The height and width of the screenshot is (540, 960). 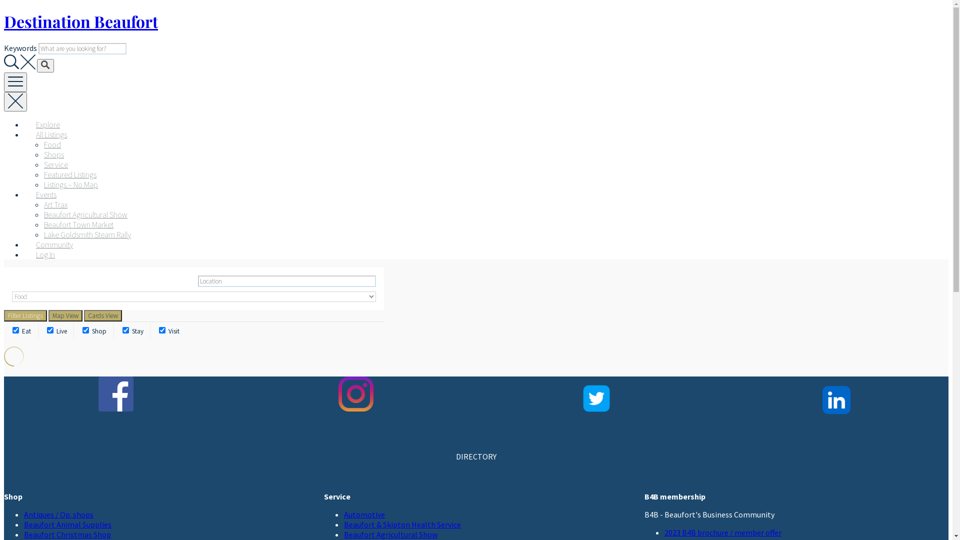 I want to click on Map View, so click(x=65, y=316).